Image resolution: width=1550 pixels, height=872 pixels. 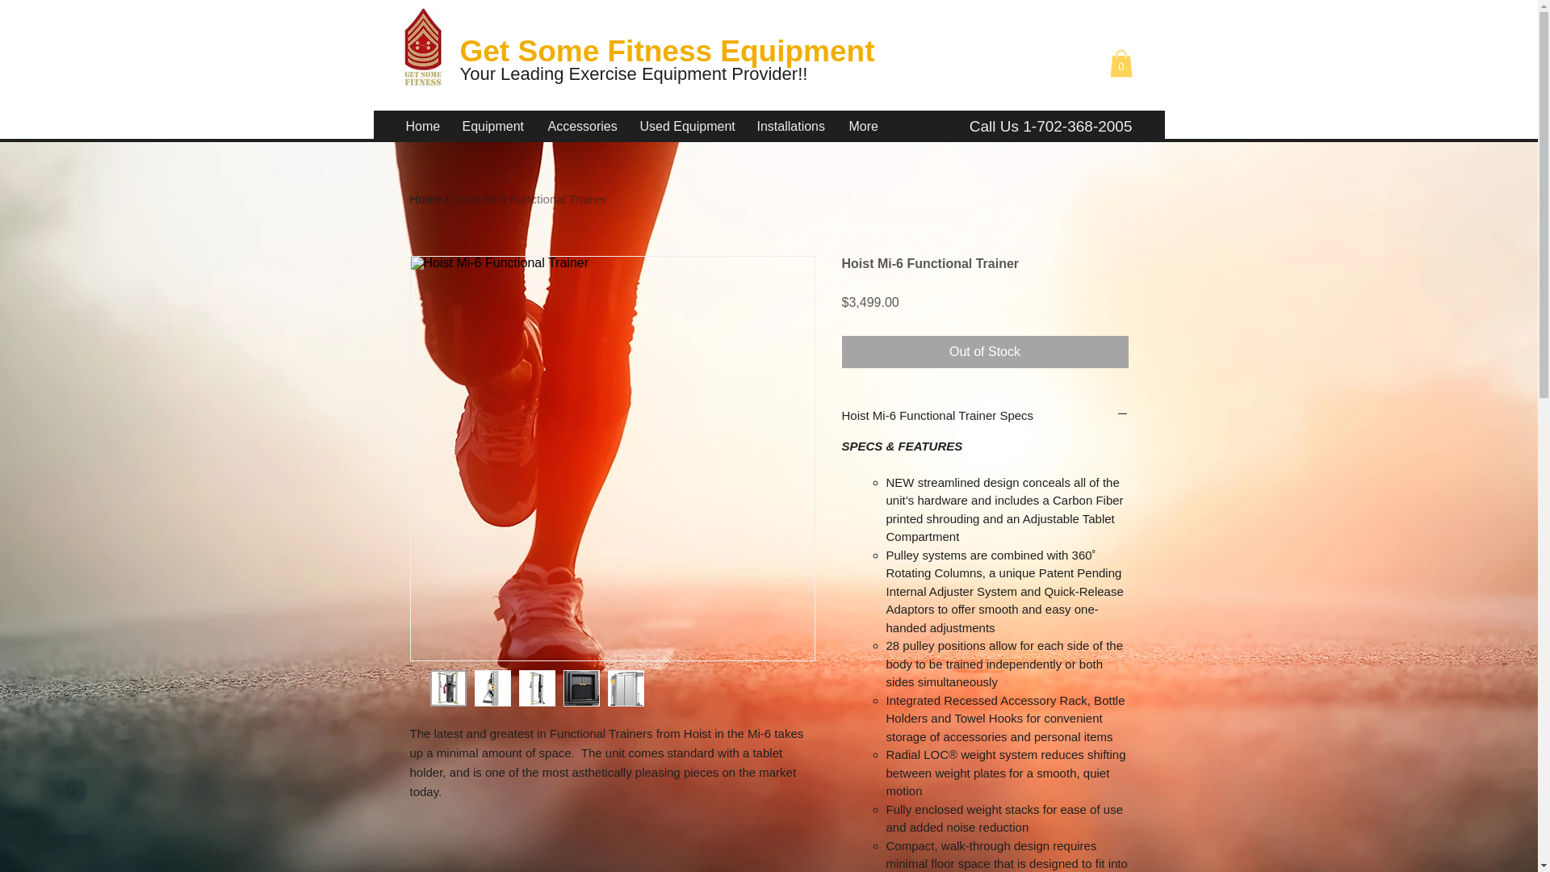 What do you see at coordinates (985, 351) in the screenshot?
I see `Out of Stock` at bounding box center [985, 351].